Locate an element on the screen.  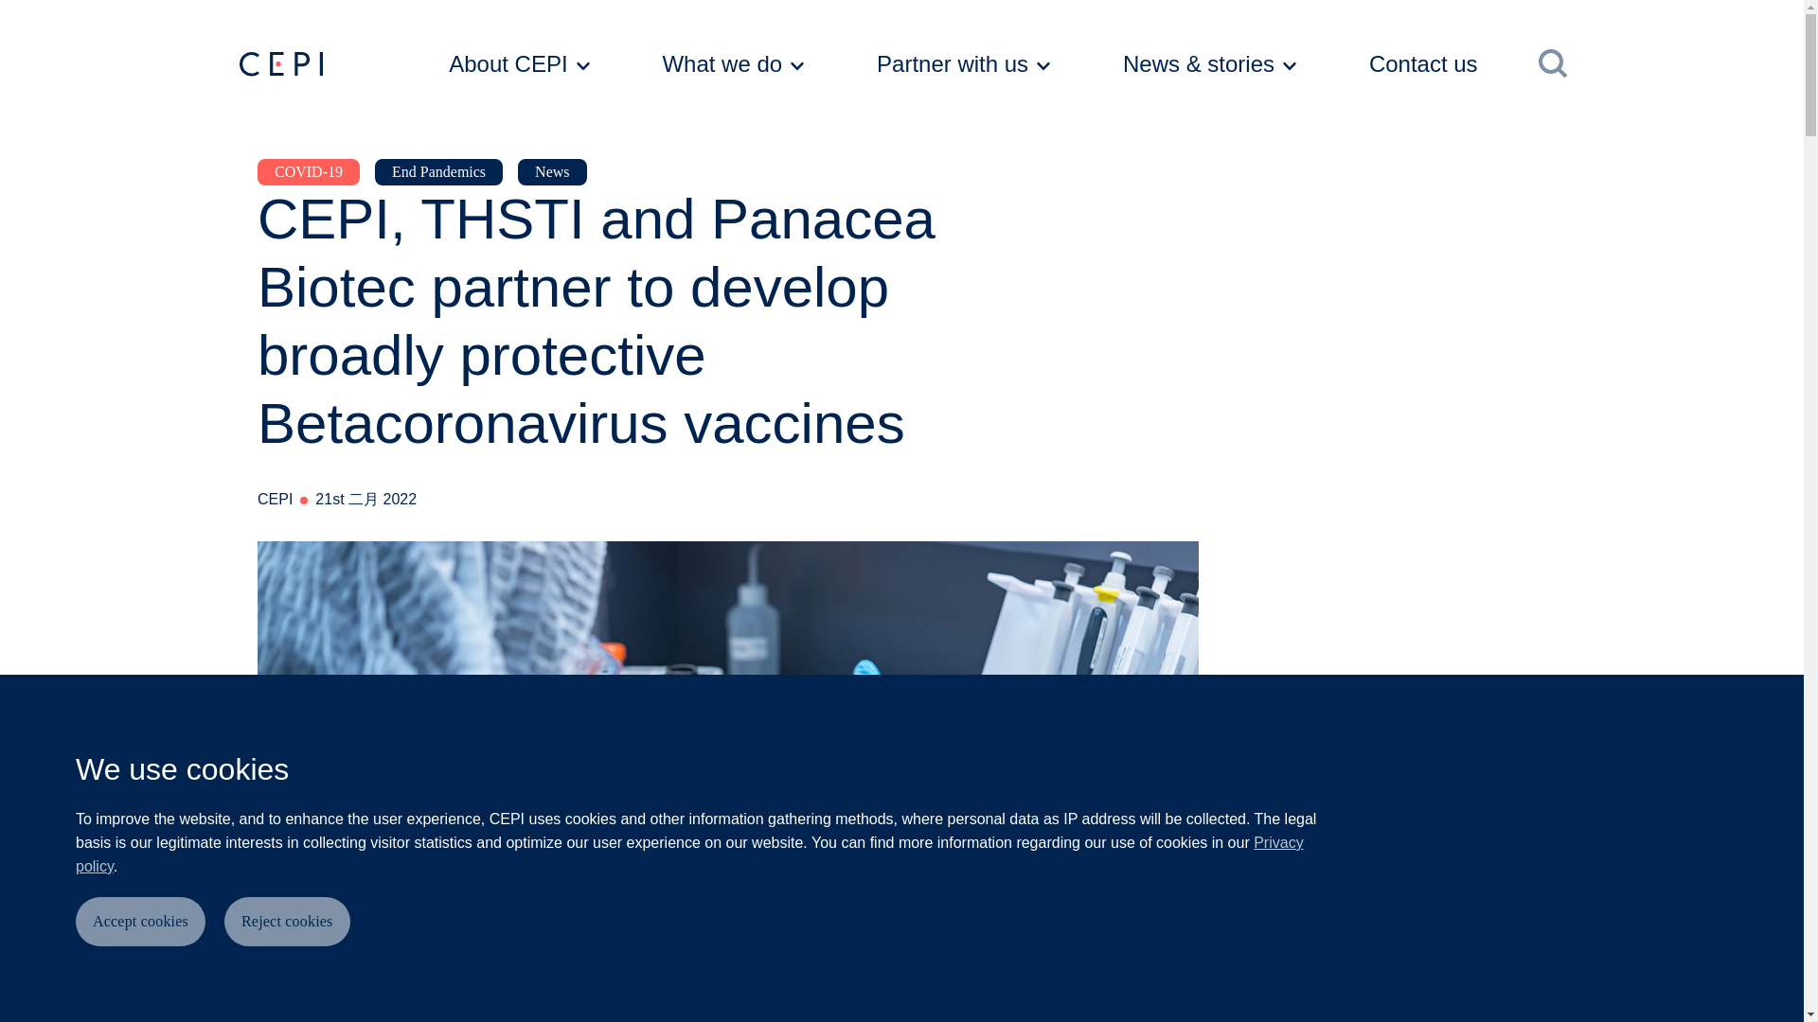
CEPI is located at coordinates (331, 64).